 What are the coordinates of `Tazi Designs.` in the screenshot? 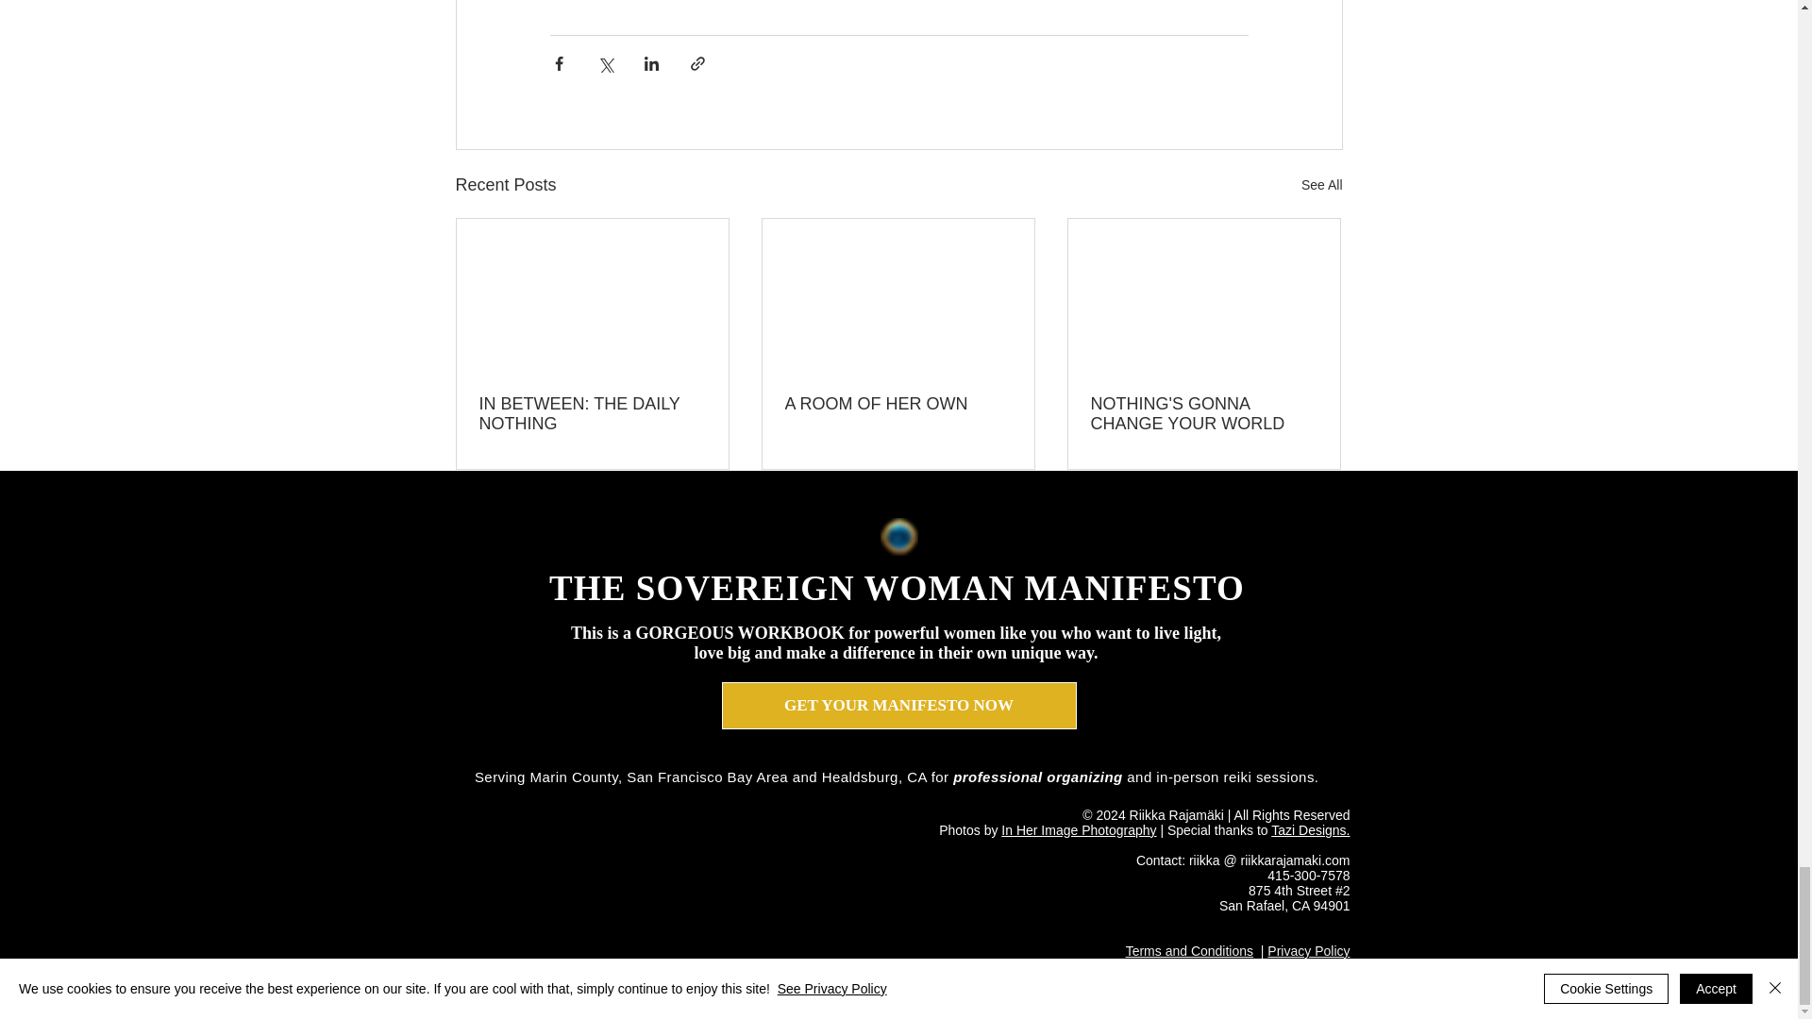 It's located at (1310, 829).